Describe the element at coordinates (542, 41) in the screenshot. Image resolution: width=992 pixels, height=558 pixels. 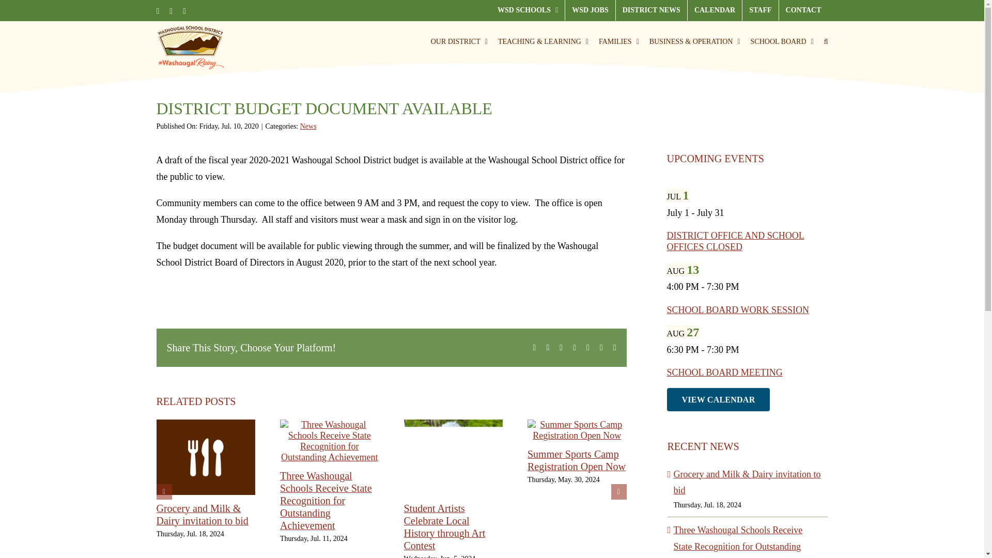
I see `ACADEMIC PROGRAMS` at that location.